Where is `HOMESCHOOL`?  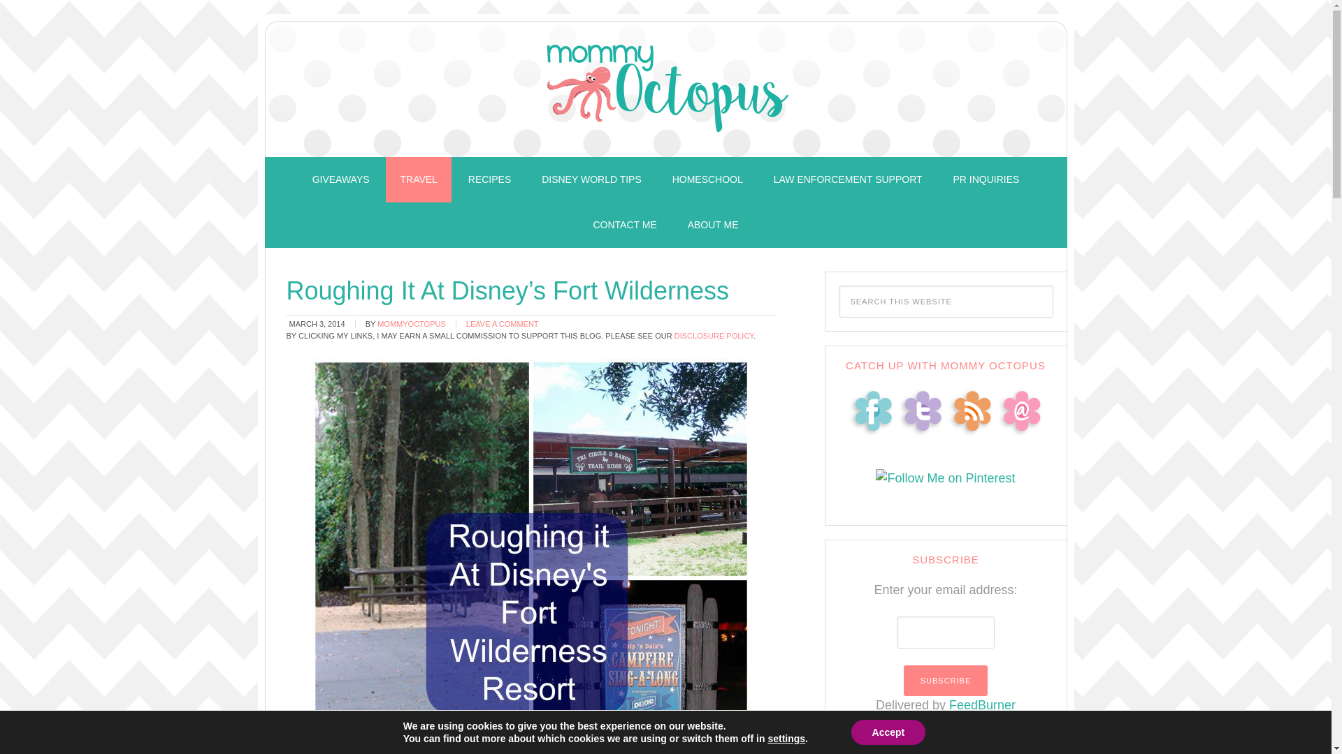
HOMESCHOOL is located at coordinates (707, 179).